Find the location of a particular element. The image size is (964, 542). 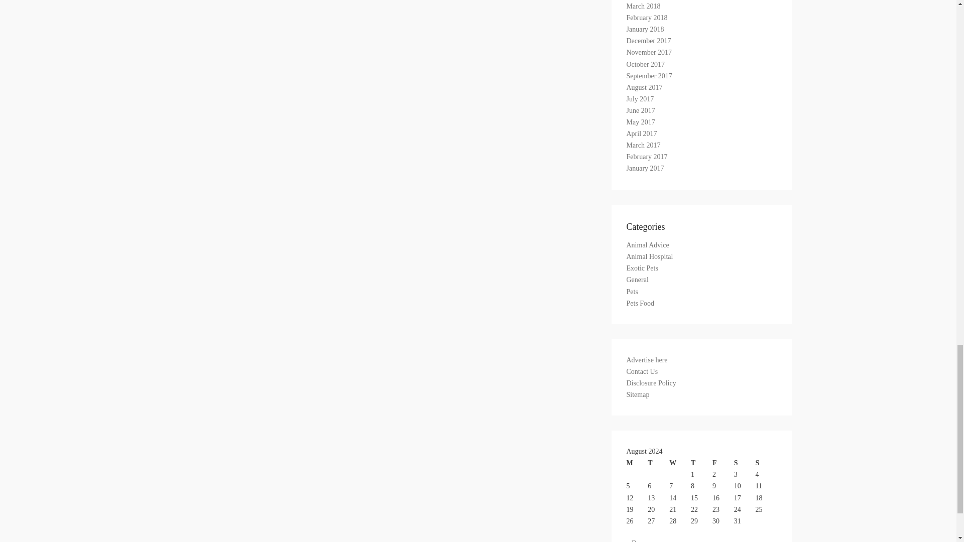

Tuesday is located at coordinates (658, 463).